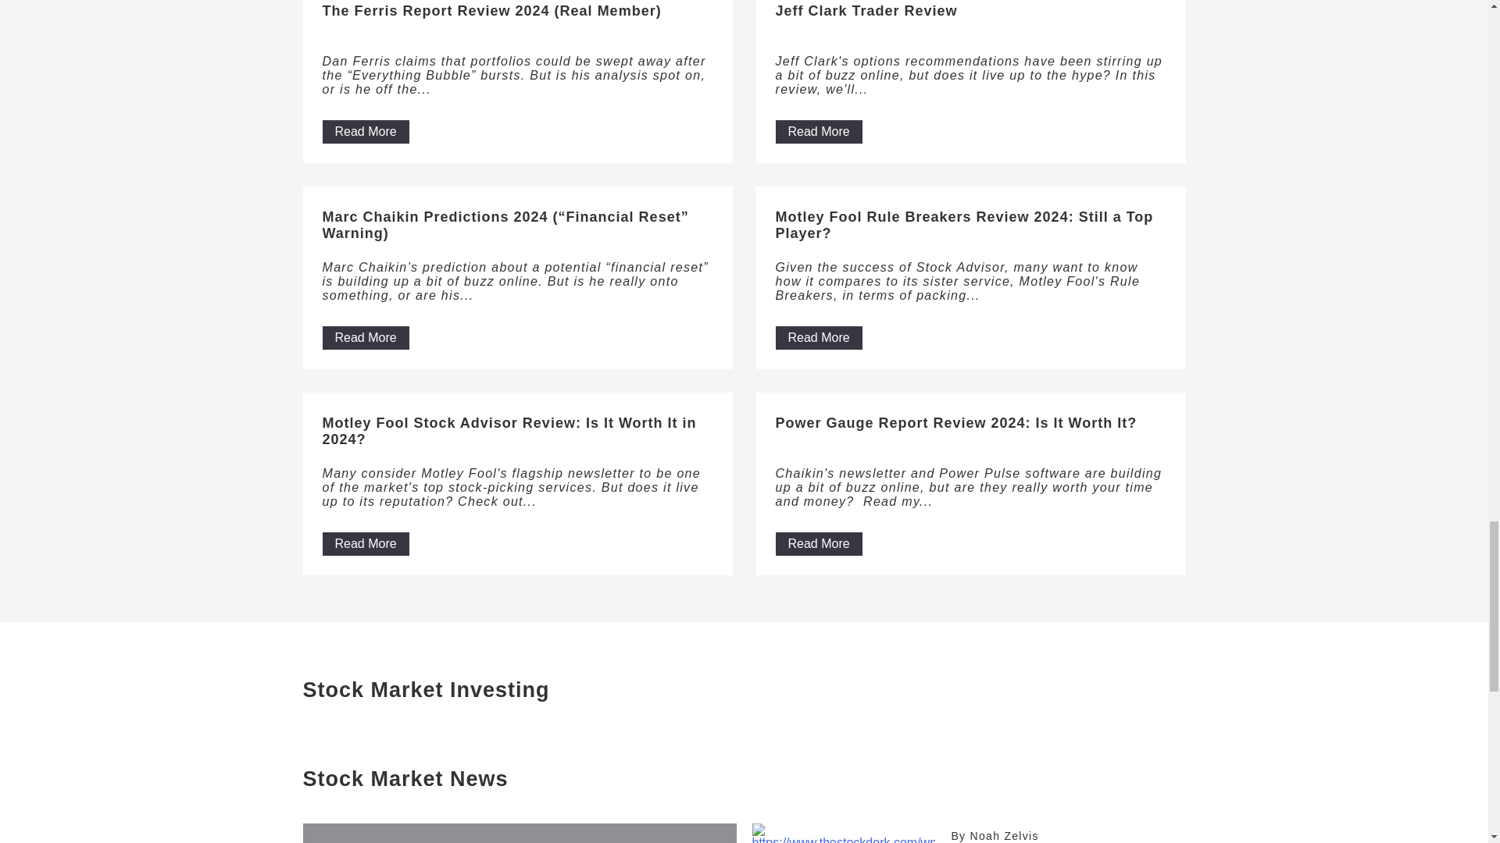 The width and height of the screenshot is (1500, 843). What do you see at coordinates (818, 131) in the screenshot?
I see `Read More` at bounding box center [818, 131].